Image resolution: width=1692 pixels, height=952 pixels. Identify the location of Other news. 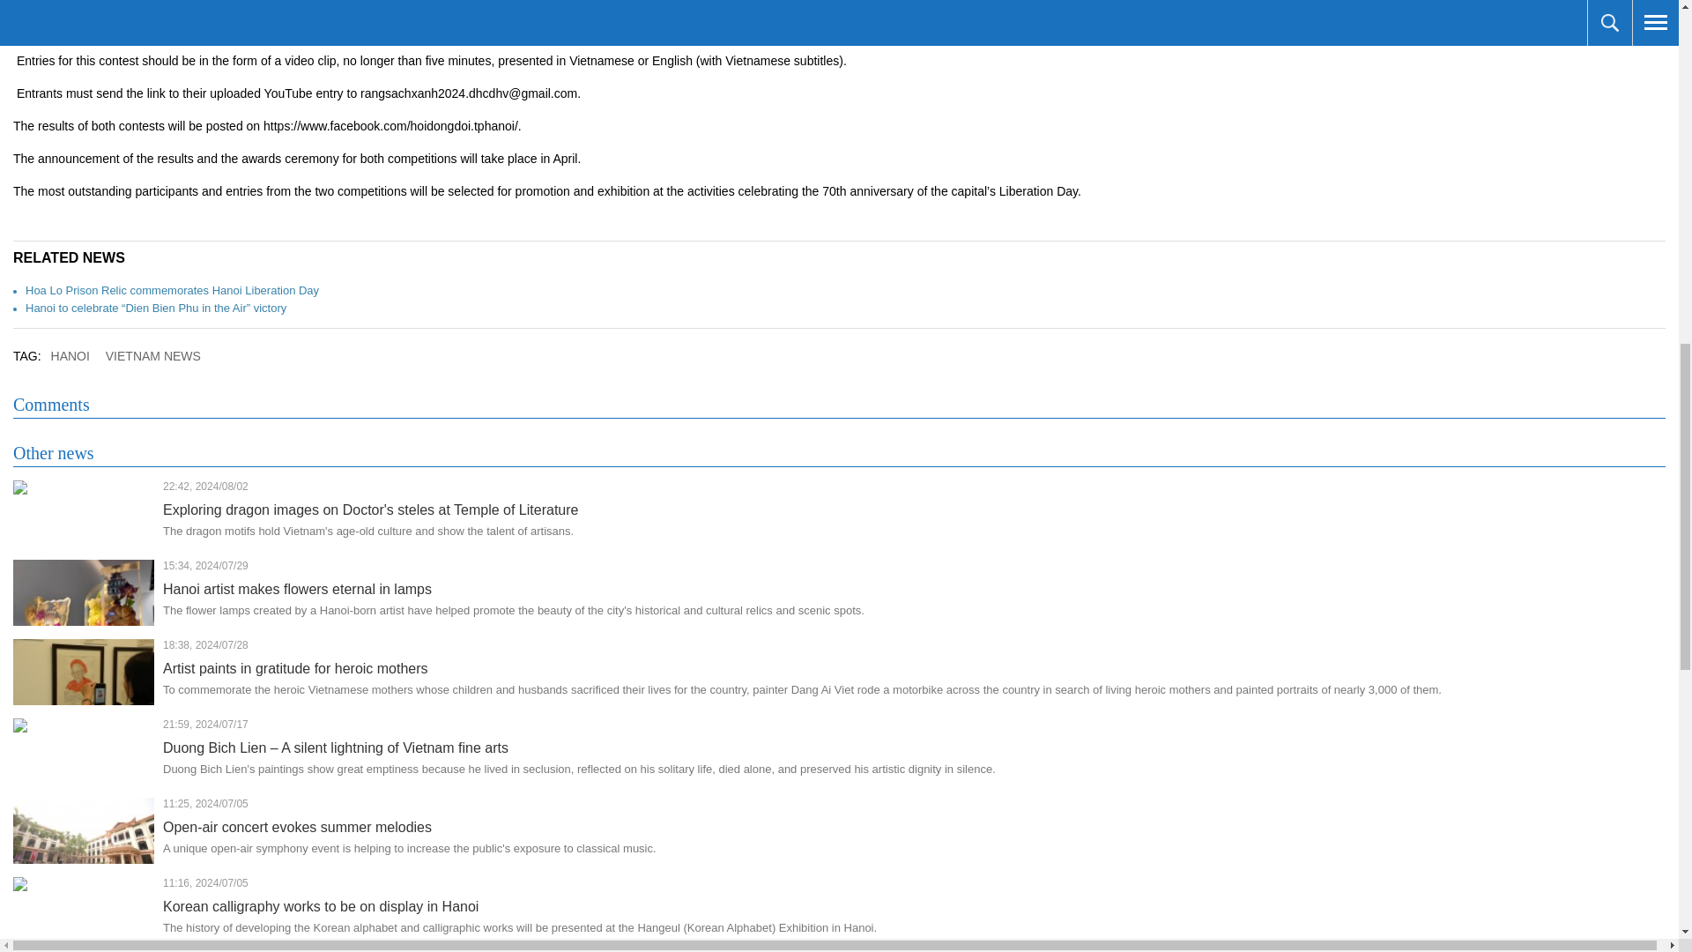
(54, 453).